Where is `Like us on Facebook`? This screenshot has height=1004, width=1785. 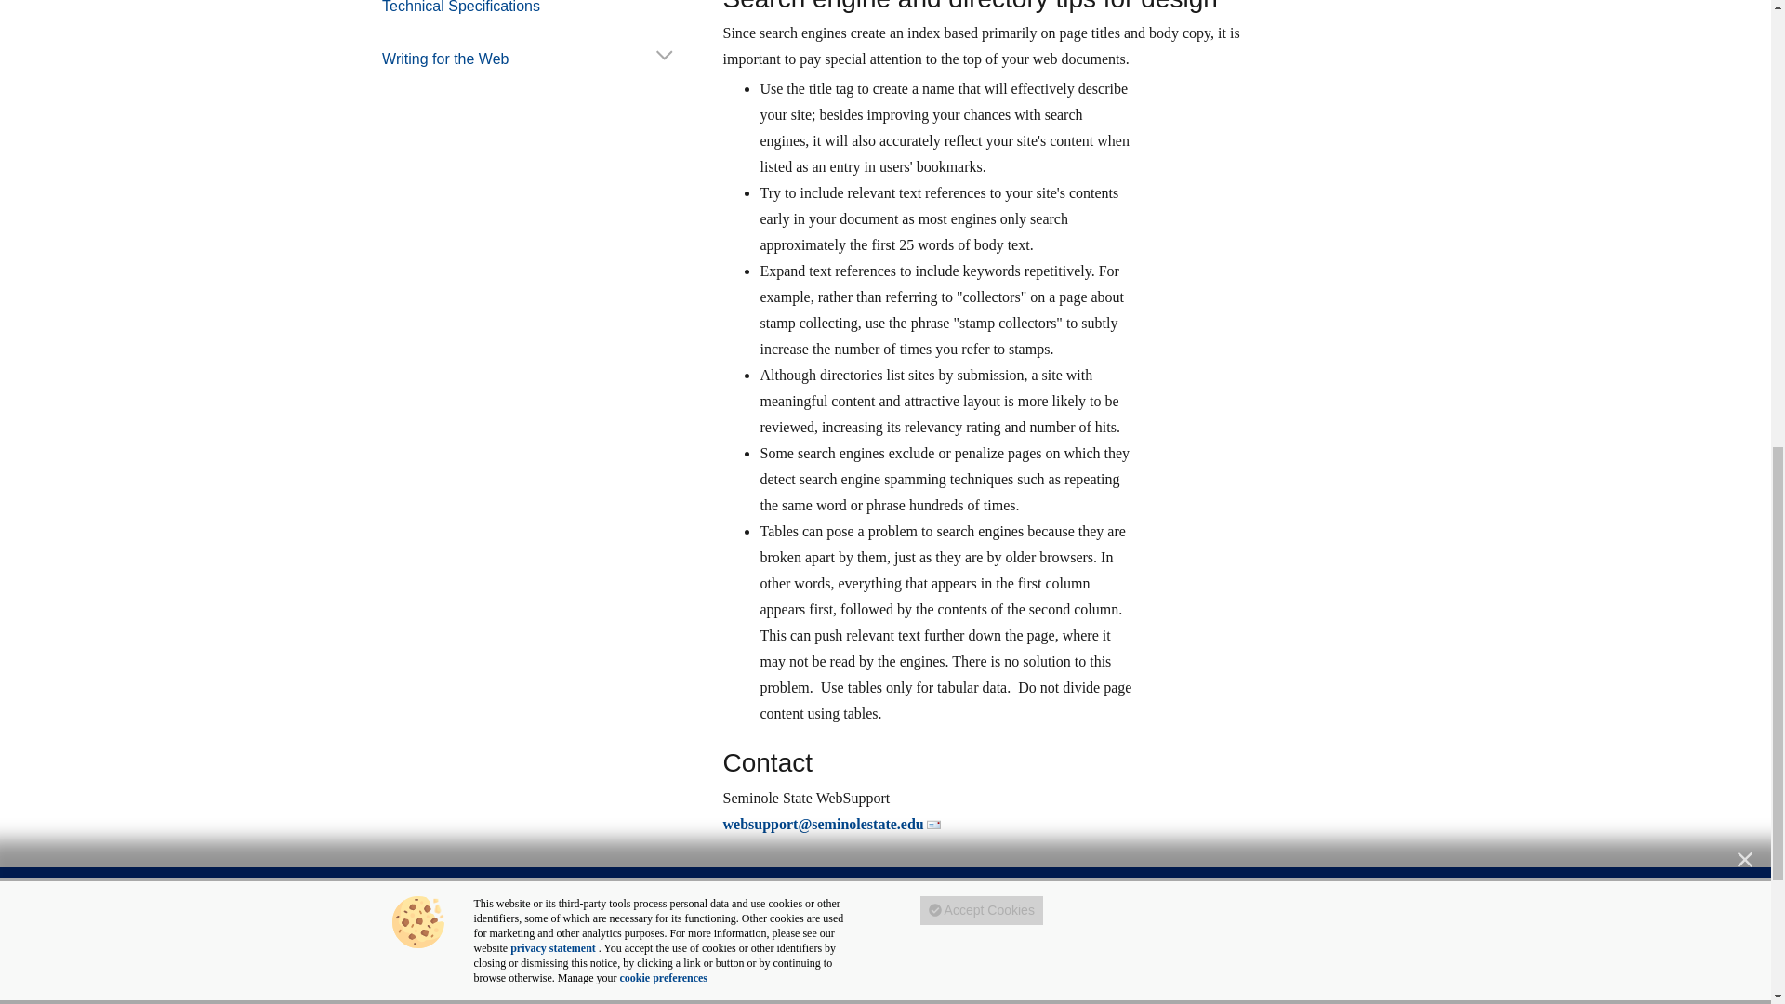 Like us on Facebook is located at coordinates (660, 998).